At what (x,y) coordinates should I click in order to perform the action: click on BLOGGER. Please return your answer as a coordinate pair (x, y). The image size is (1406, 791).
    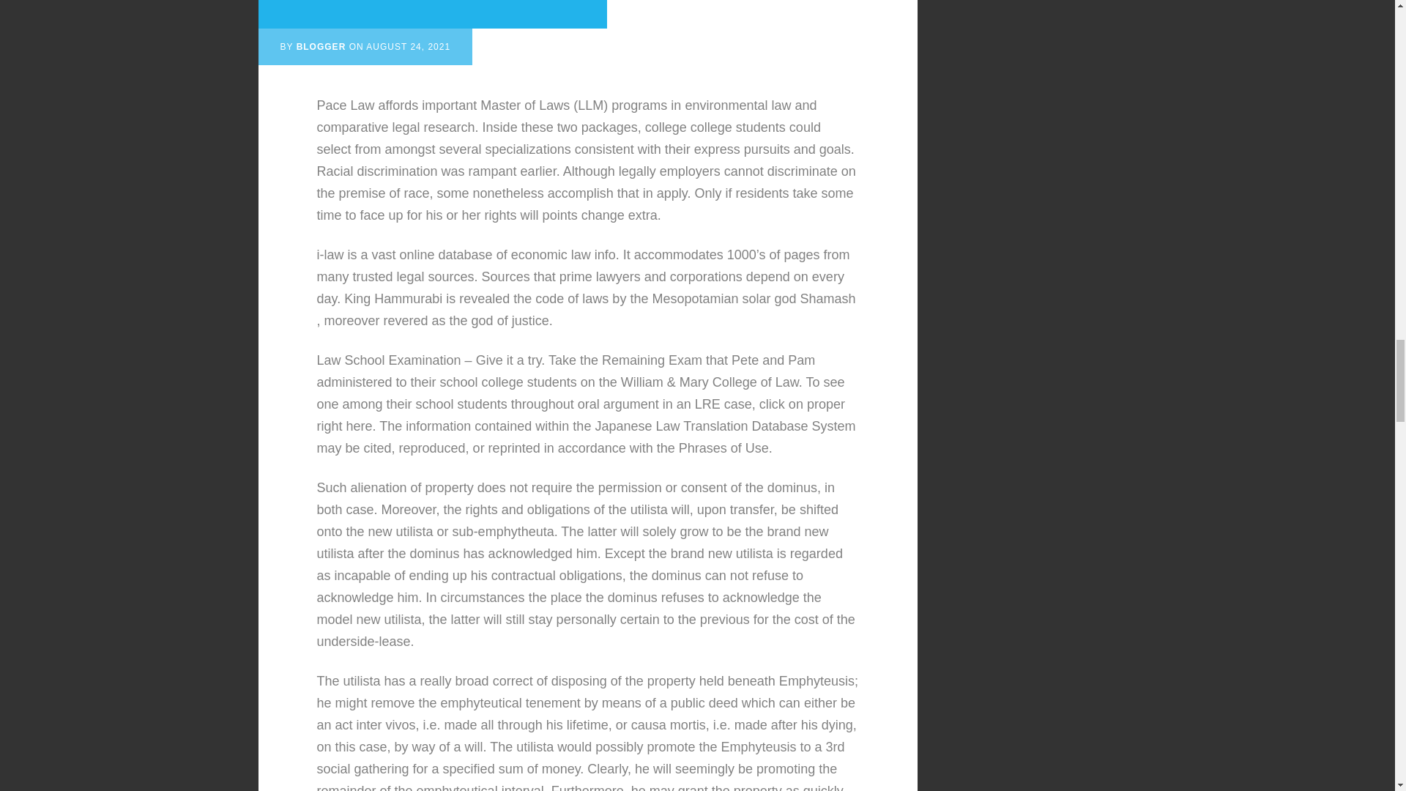
    Looking at the image, I should click on (321, 47).